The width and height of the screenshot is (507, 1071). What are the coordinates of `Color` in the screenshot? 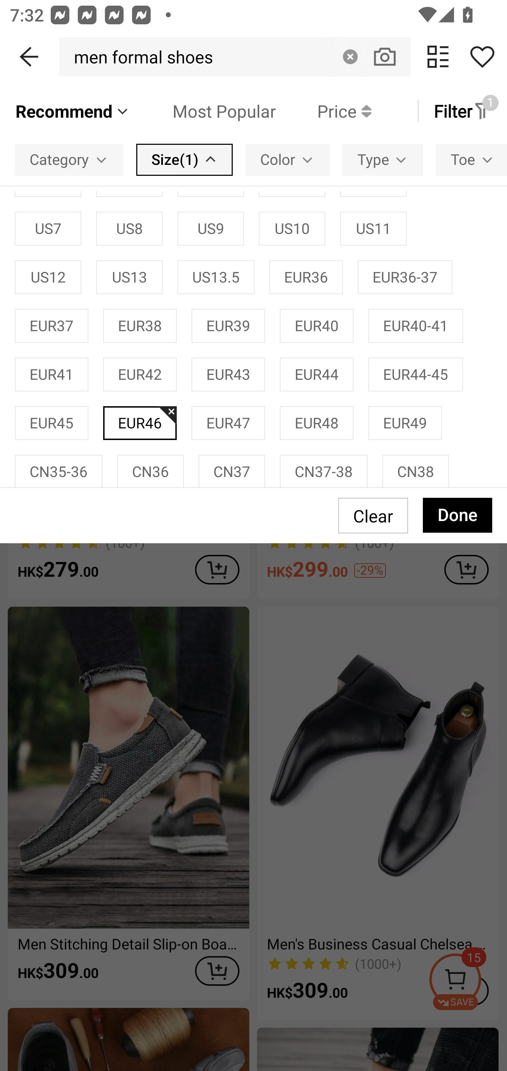 It's located at (287, 159).